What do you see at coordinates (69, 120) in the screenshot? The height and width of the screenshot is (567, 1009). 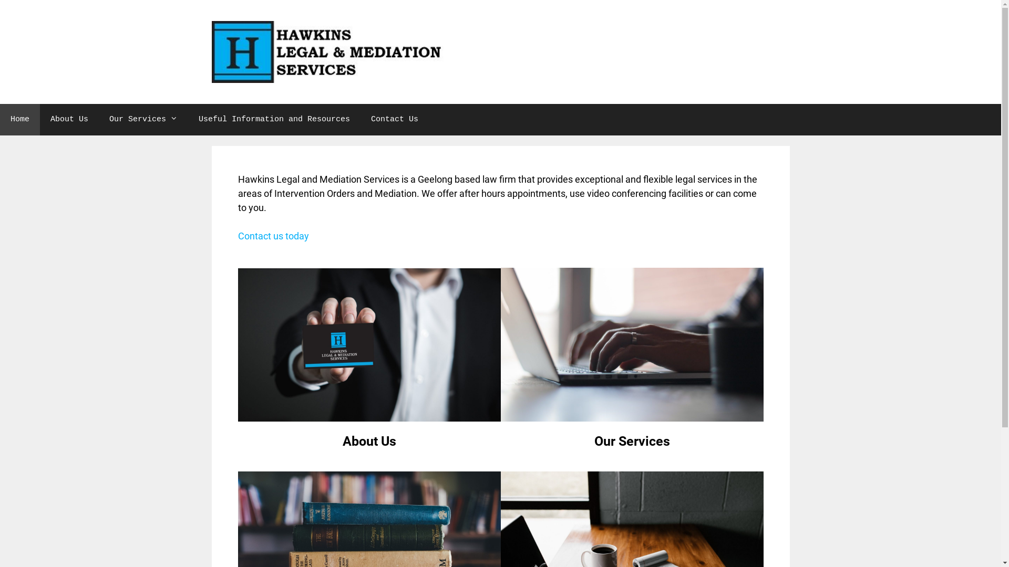 I see `About Us` at bounding box center [69, 120].